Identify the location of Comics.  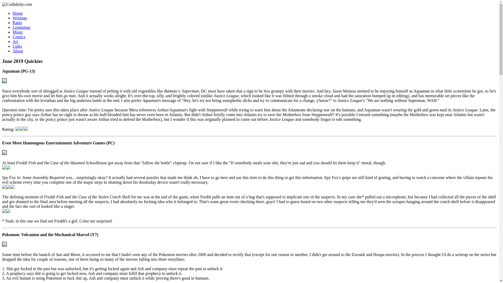
(19, 37).